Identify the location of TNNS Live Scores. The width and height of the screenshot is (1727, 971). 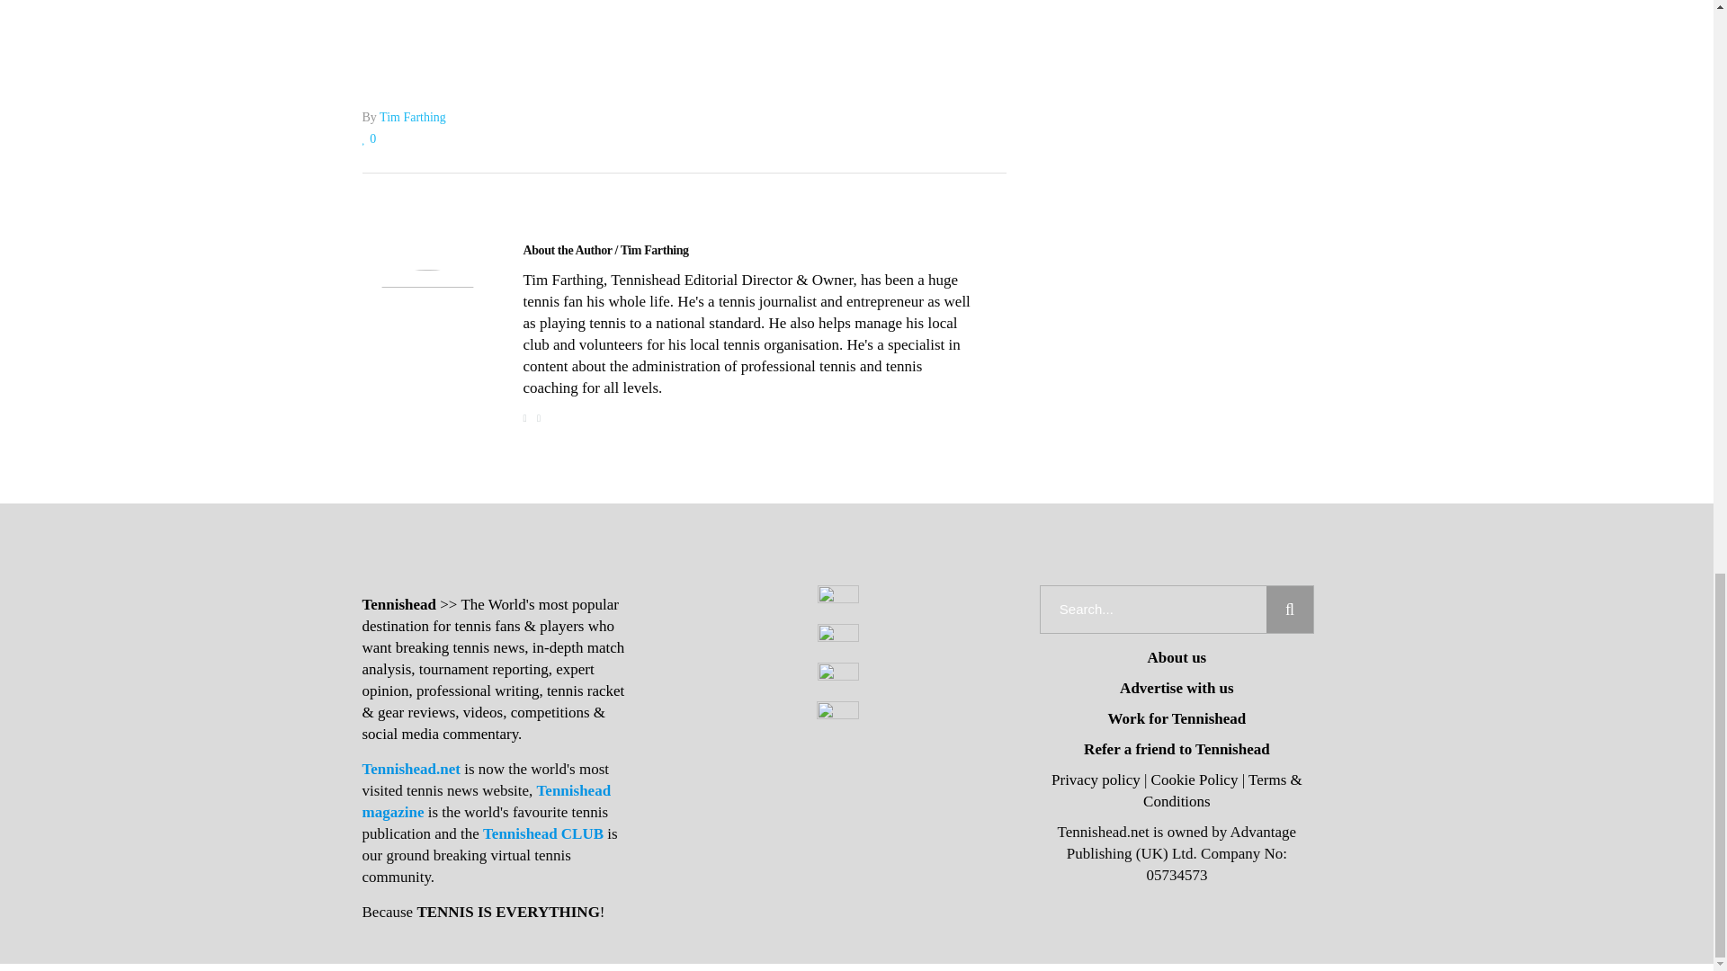
(684, 14).